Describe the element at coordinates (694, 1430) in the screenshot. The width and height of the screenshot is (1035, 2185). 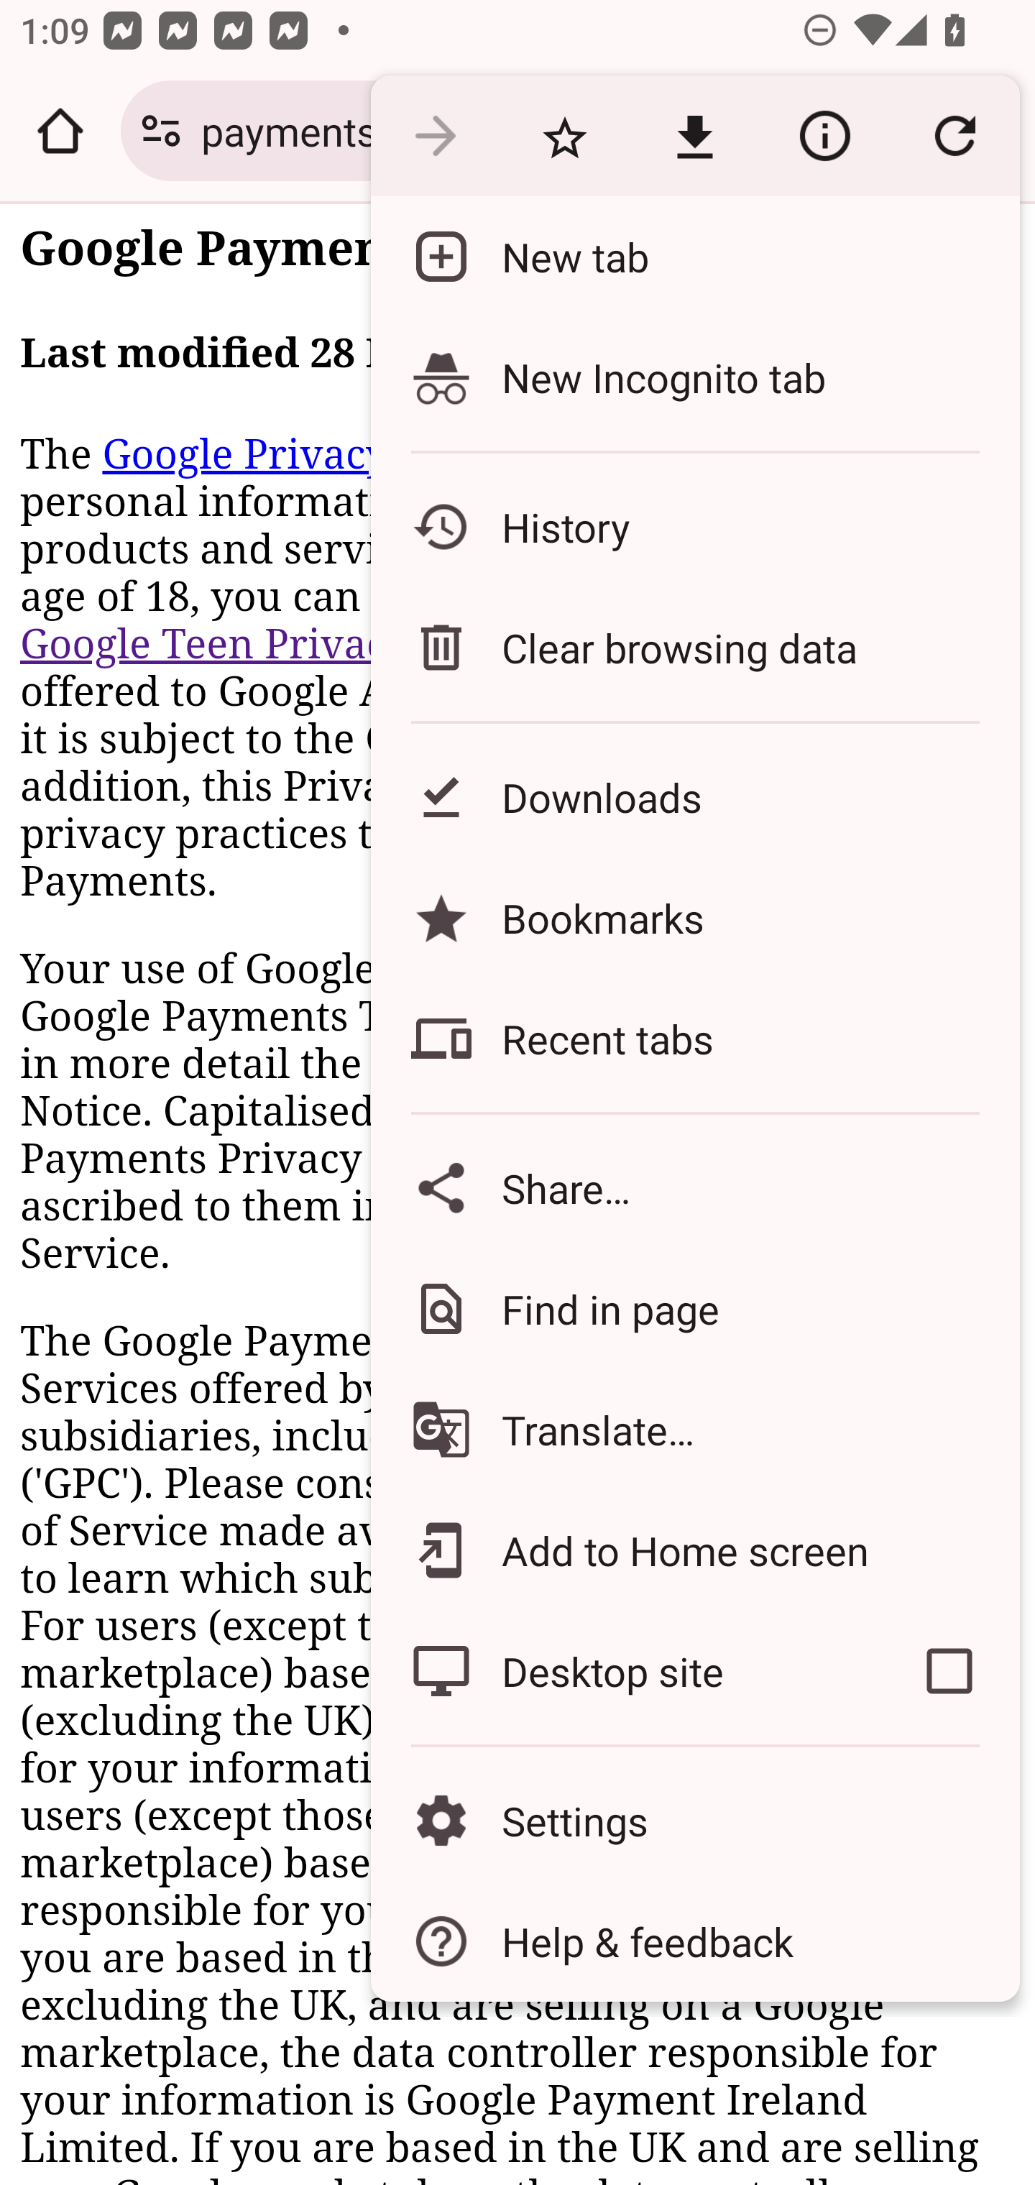
I see `Translate…` at that location.